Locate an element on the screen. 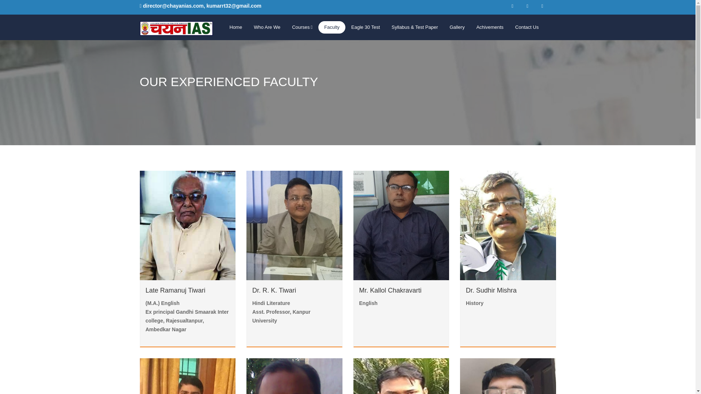 This screenshot has width=701, height=394. Gallery is located at coordinates (457, 27).